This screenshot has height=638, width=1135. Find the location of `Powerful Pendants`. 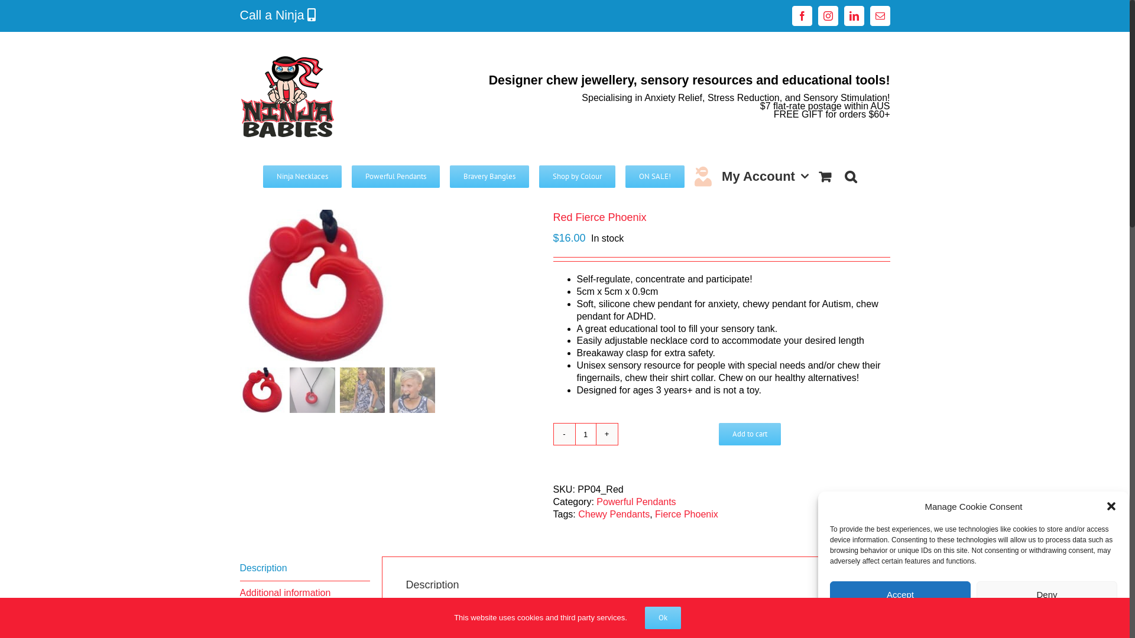

Powerful Pendants is located at coordinates (636, 502).